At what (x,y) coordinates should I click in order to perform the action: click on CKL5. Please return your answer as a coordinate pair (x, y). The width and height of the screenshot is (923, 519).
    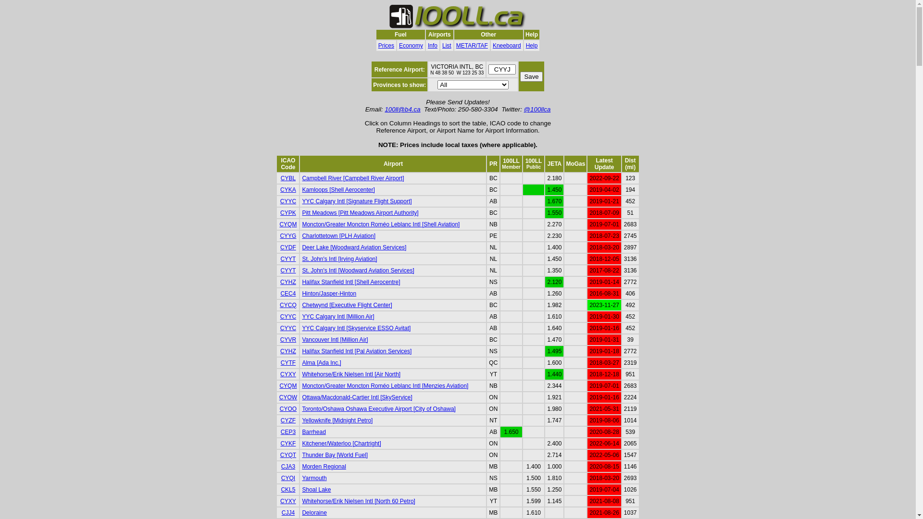
    Looking at the image, I should click on (288, 490).